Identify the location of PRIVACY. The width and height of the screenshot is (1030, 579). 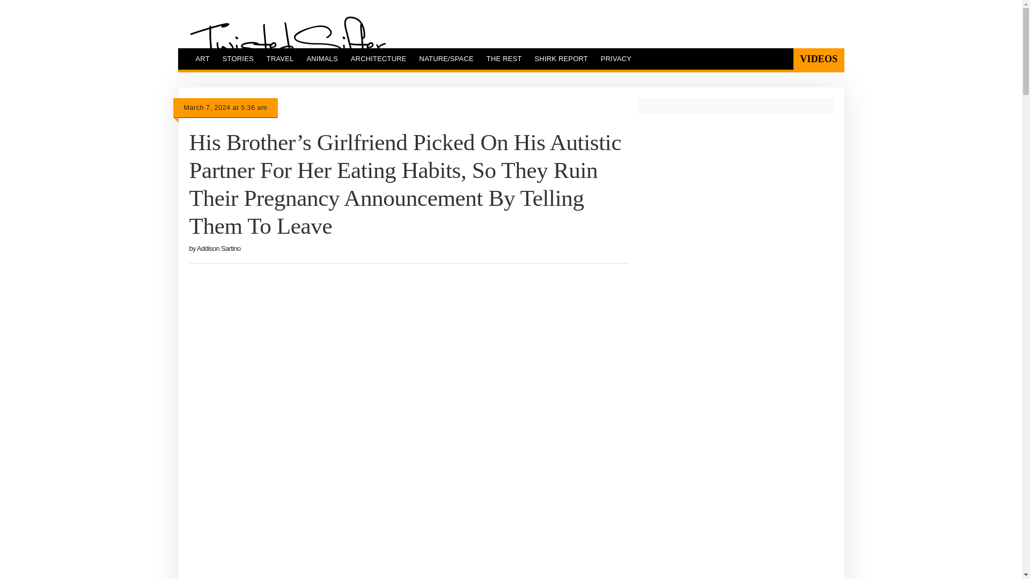
(616, 58).